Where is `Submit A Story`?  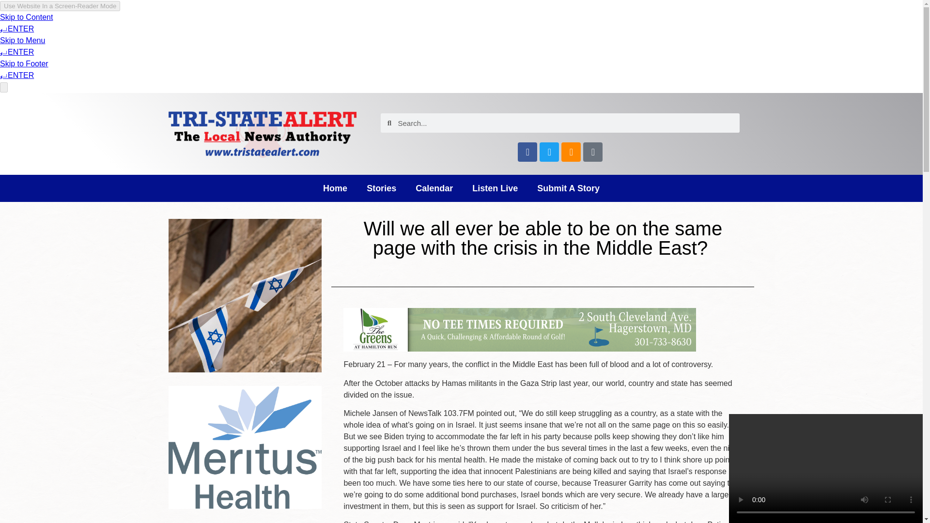 Submit A Story is located at coordinates (568, 188).